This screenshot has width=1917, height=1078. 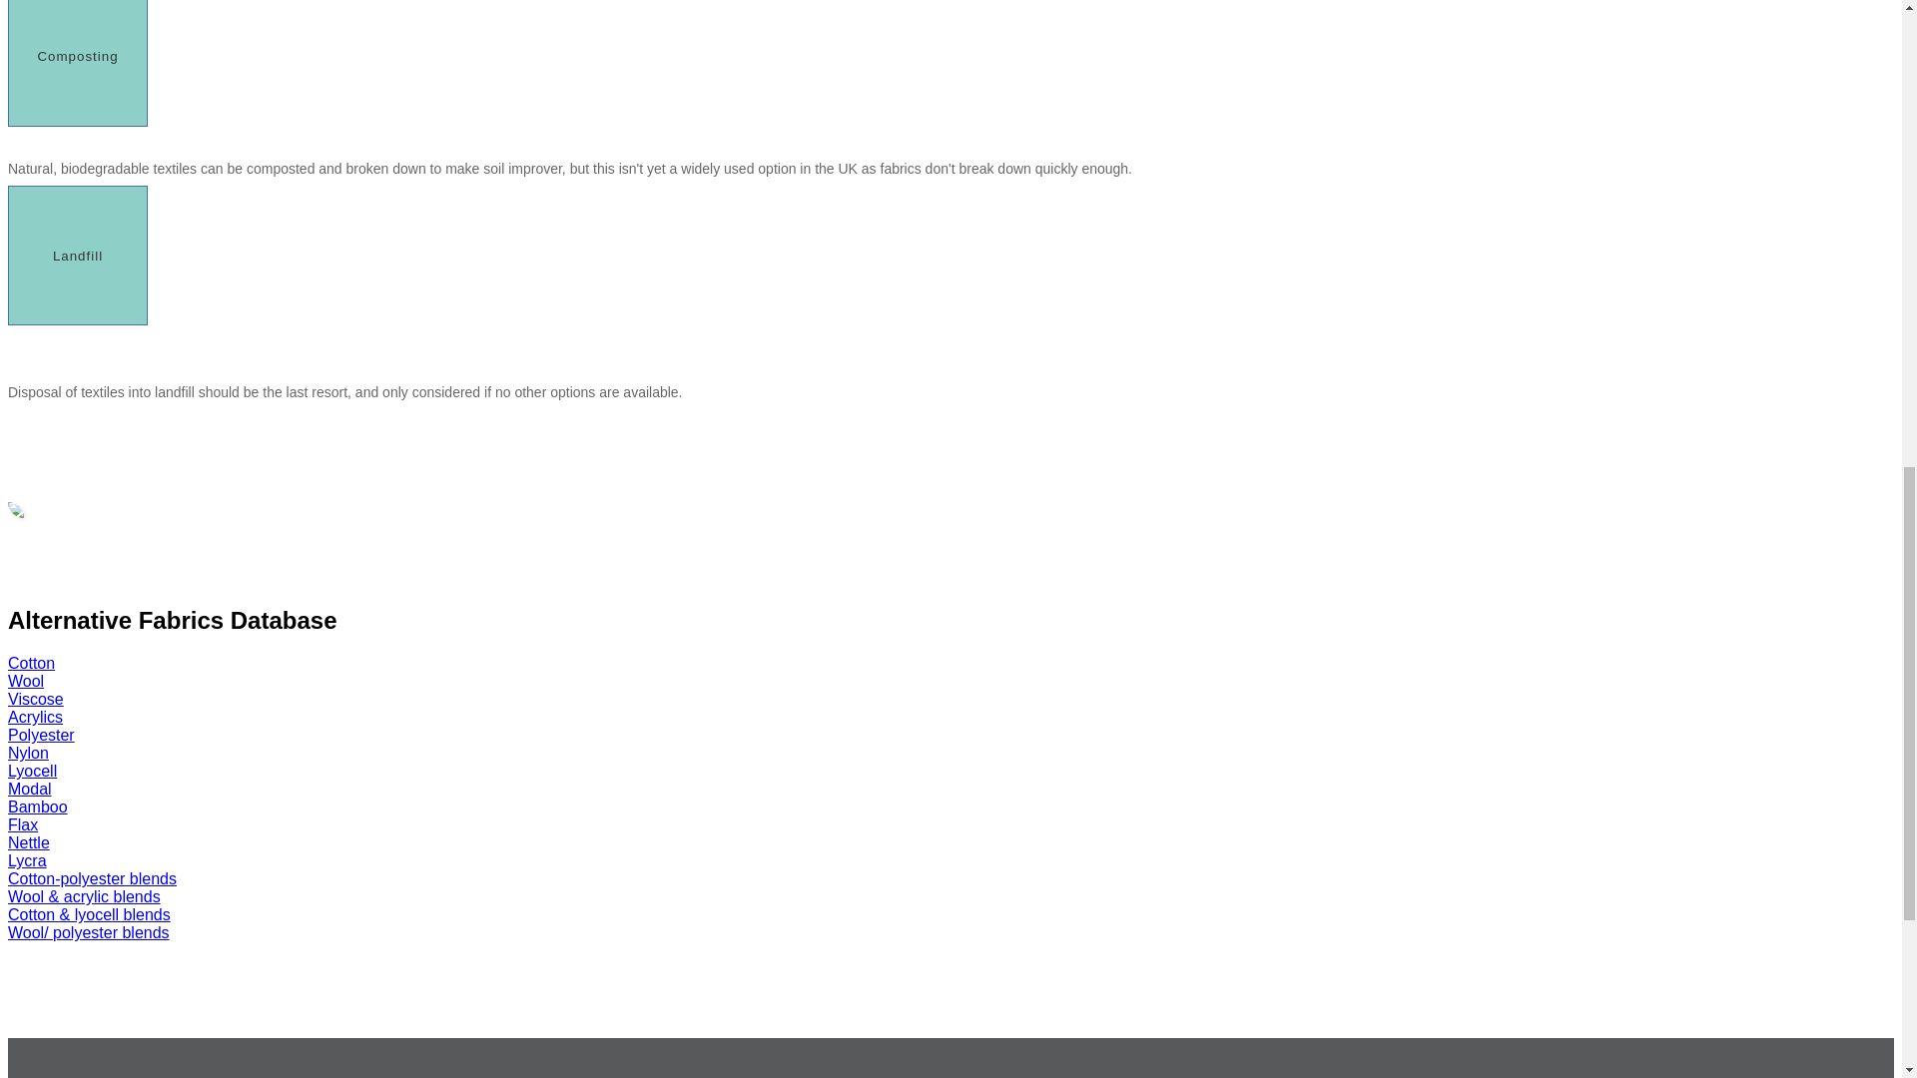 I want to click on Nettle, so click(x=28, y=842).